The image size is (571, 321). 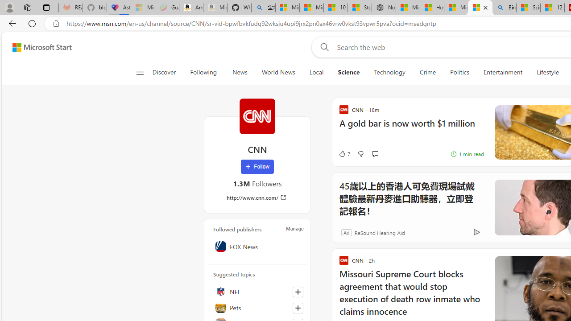 What do you see at coordinates (334, 153) in the screenshot?
I see `7 Like` at bounding box center [334, 153].